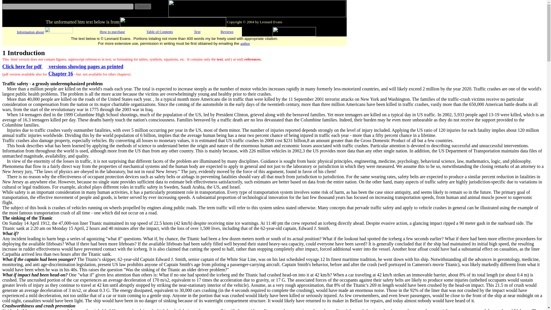  What do you see at coordinates (197, 31) in the screenshot?
I see `Text` at bounding box center [197, 31].